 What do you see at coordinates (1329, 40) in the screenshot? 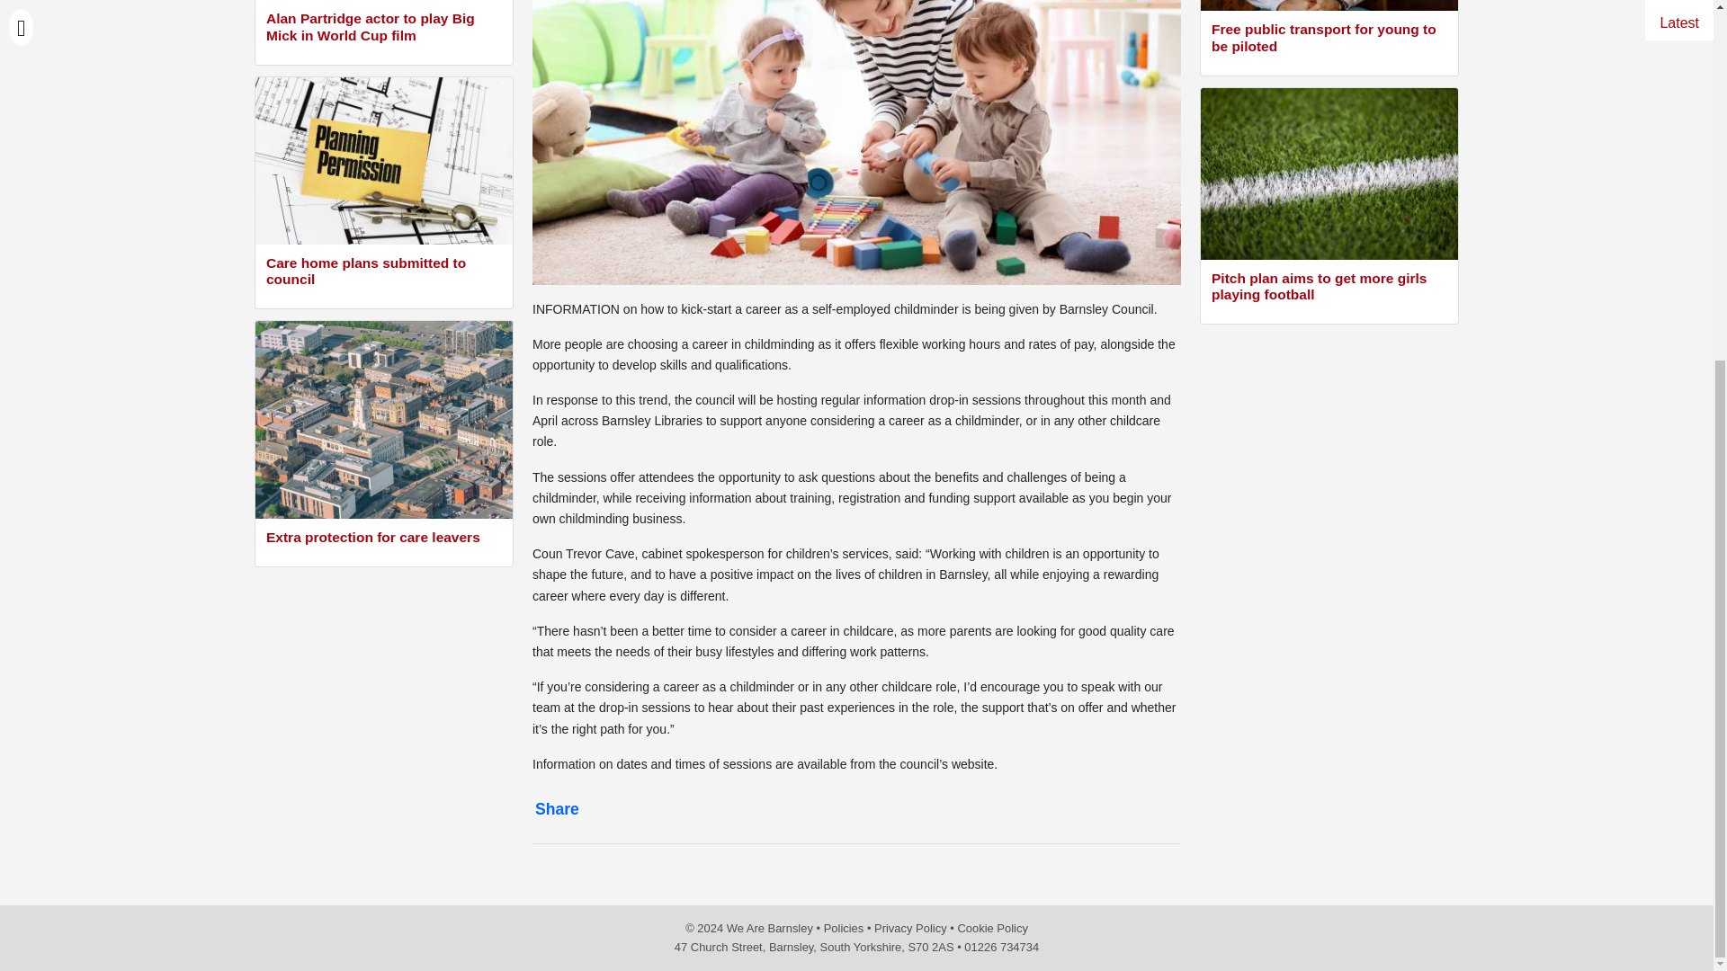
I see `Free public transport for young to be piloted` at bounding box center [1329, 40].